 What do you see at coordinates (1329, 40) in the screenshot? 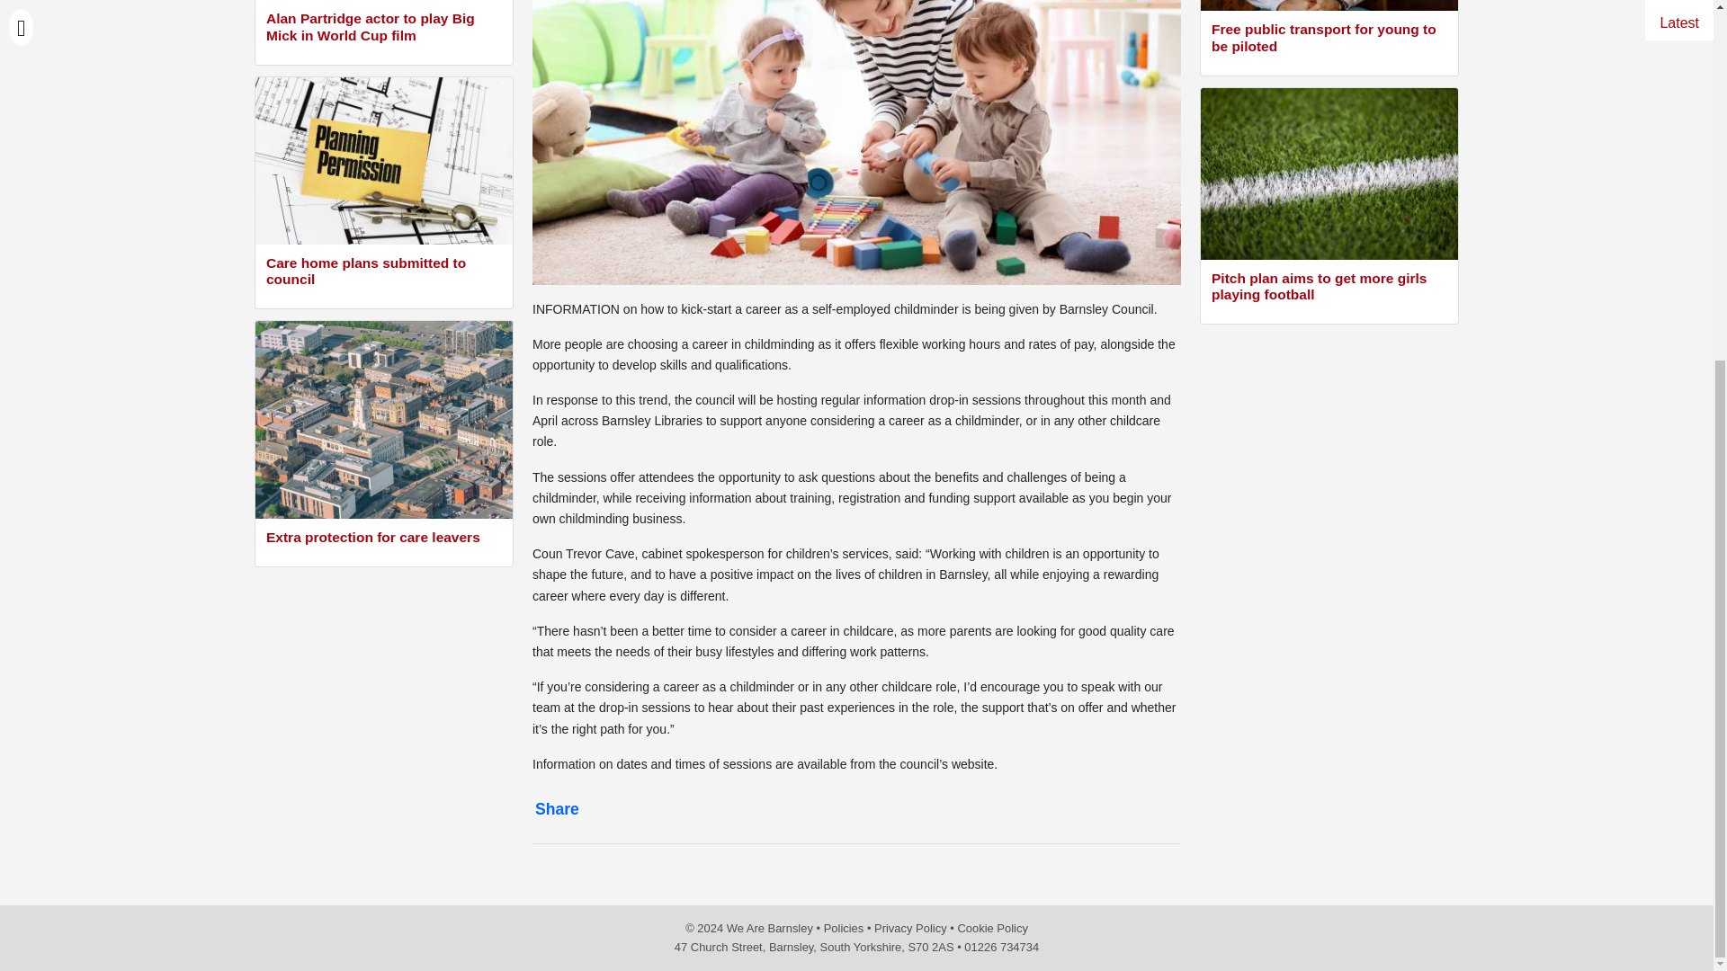
I see `Free public transport for young to be piloted` at bounding box center [1329, 40].